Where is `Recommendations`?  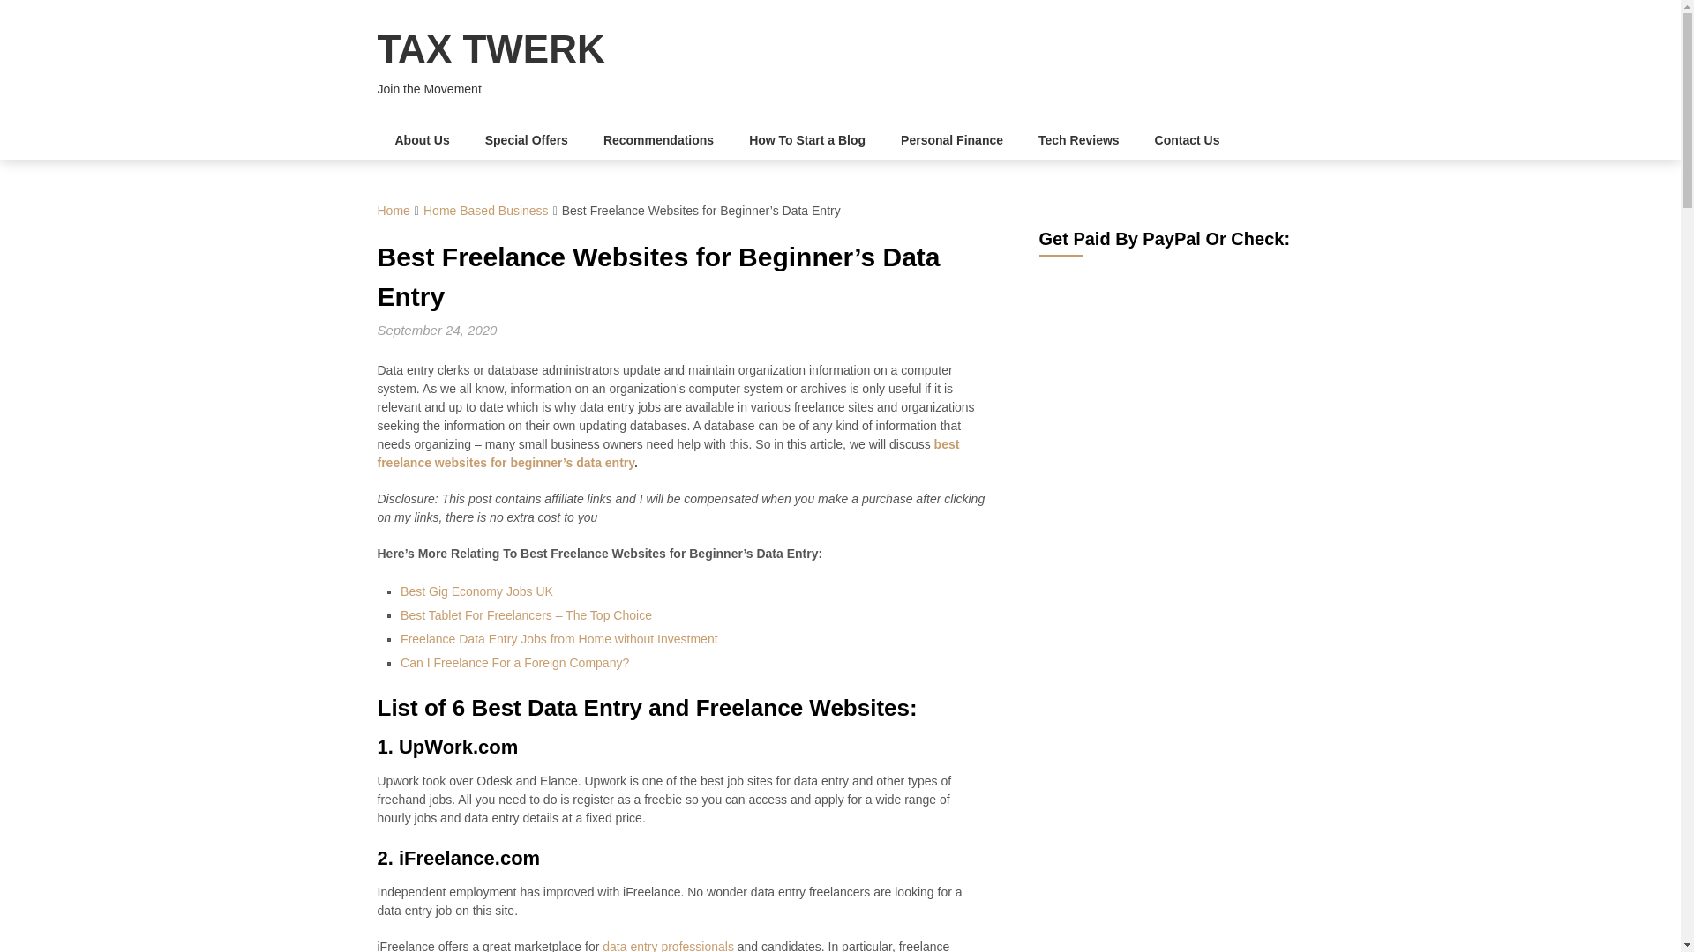 Recommendations is located at coordinates (658, 141).